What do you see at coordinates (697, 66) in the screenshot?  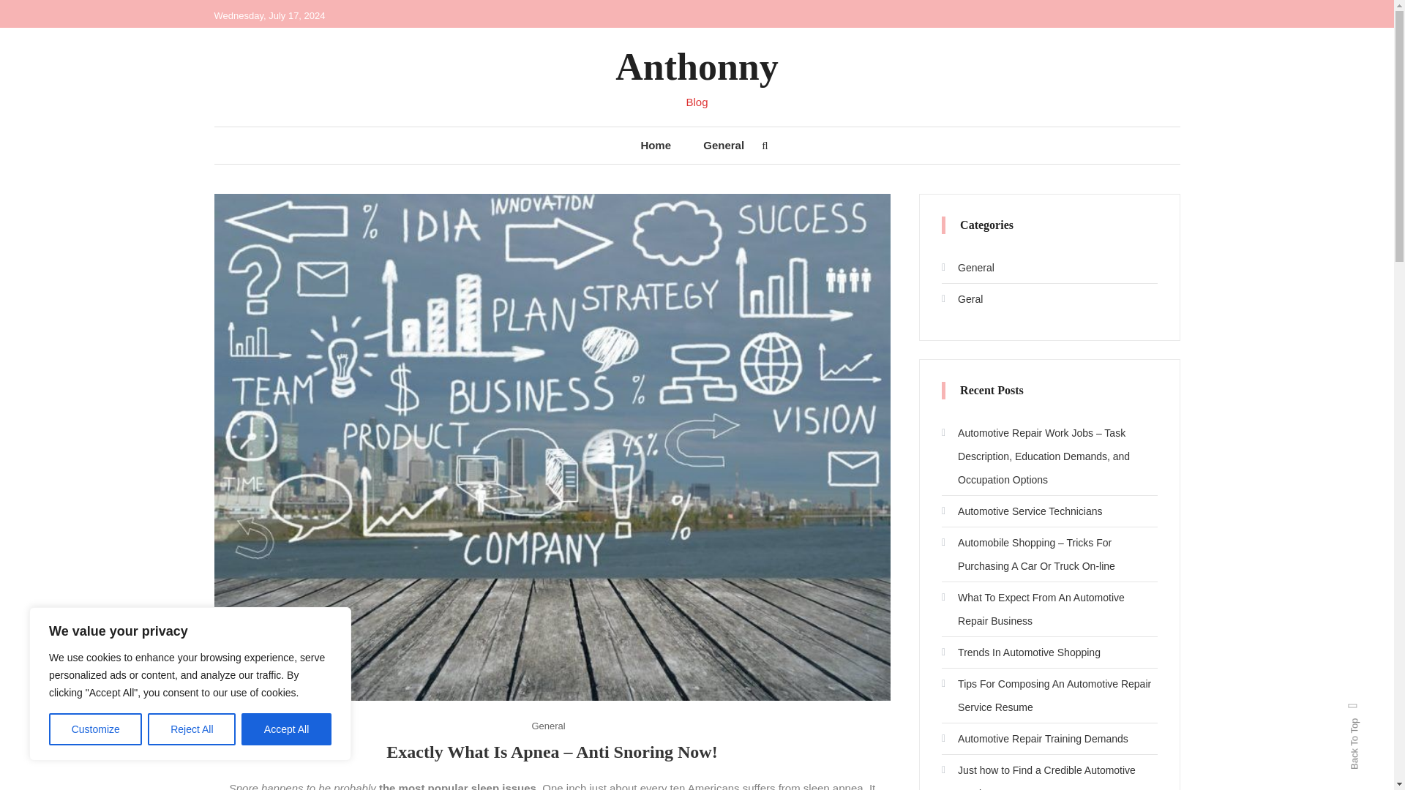 I see `Anthonny` at bounding box center [697, 66].